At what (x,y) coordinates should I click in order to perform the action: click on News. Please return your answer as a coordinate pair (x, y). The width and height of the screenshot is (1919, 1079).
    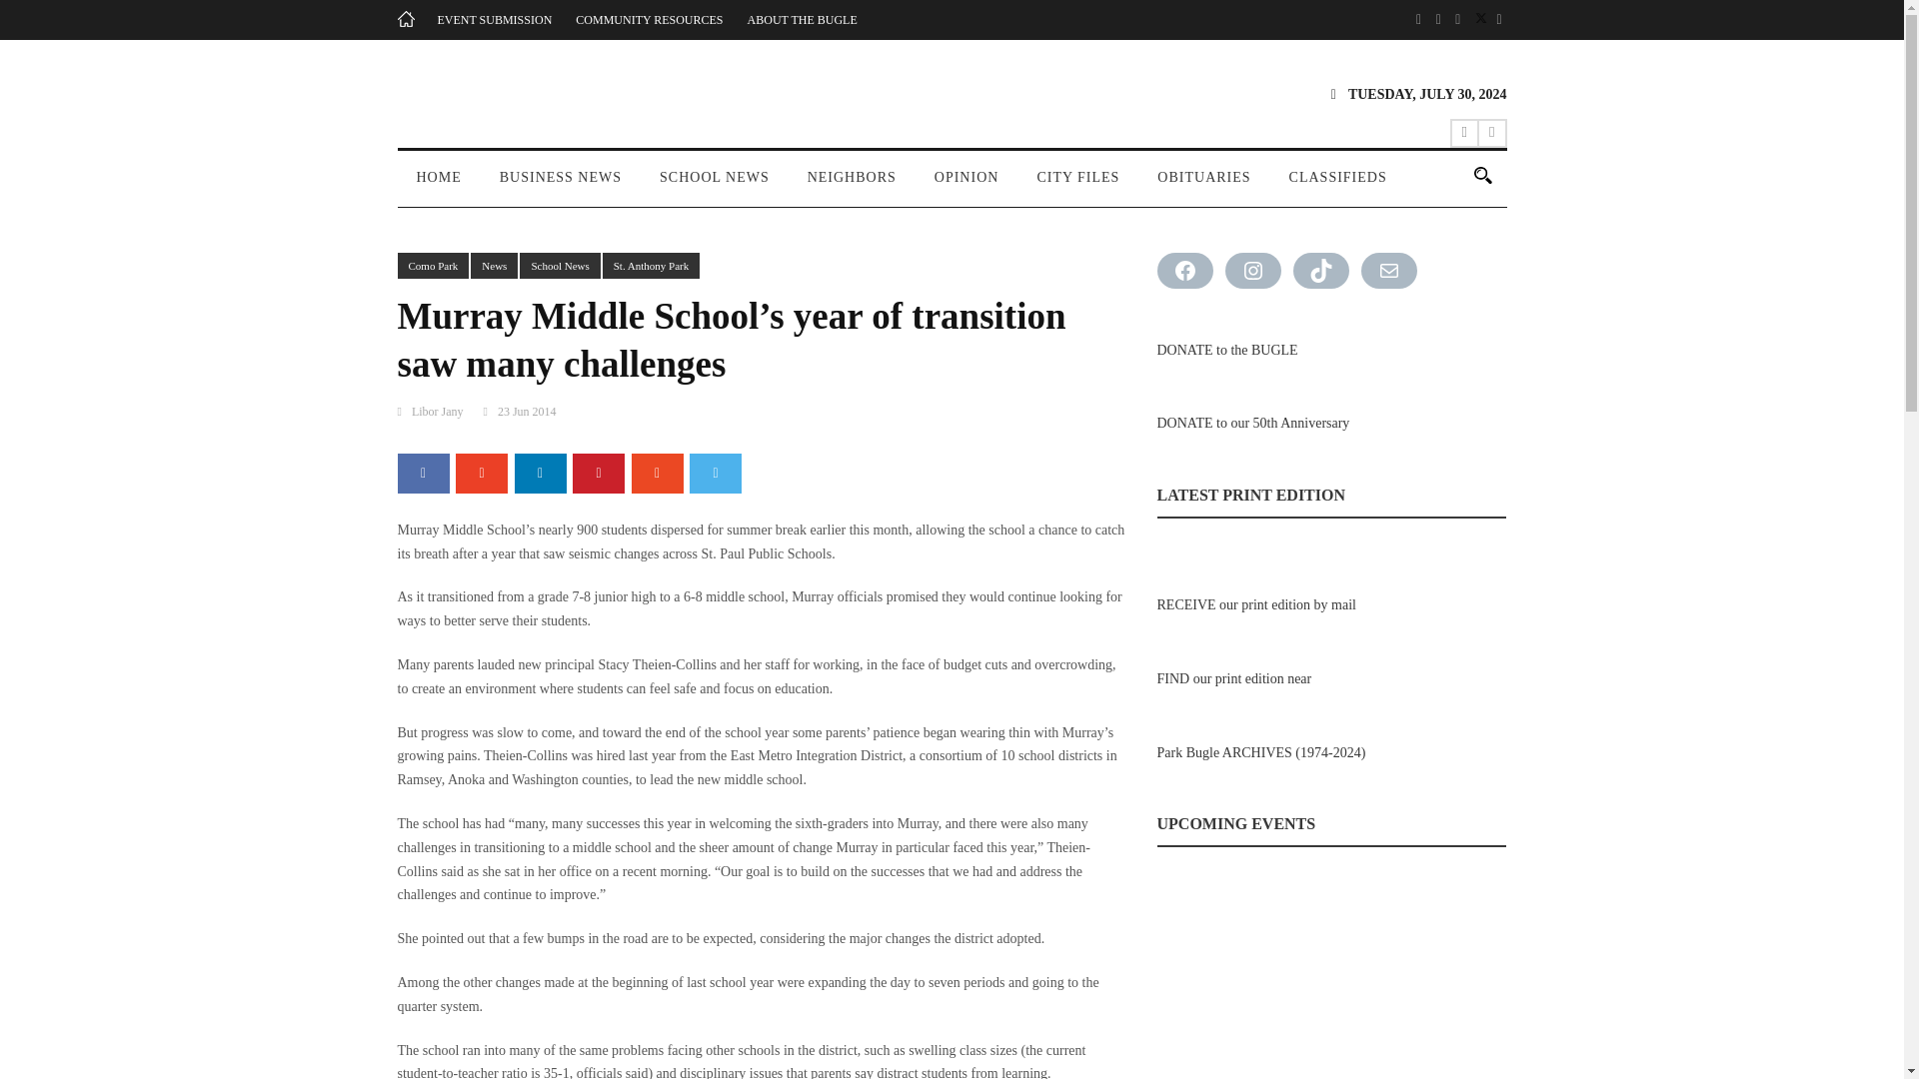
    Looking at the image, I should click on (494, 266).